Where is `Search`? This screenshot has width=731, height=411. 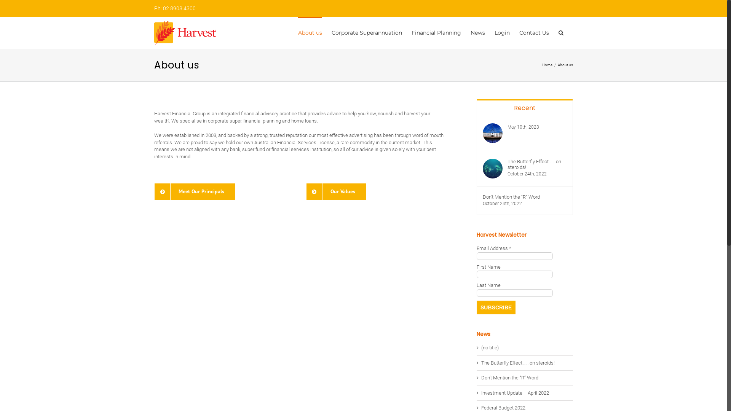 Search is located at coordinates (561, 32).